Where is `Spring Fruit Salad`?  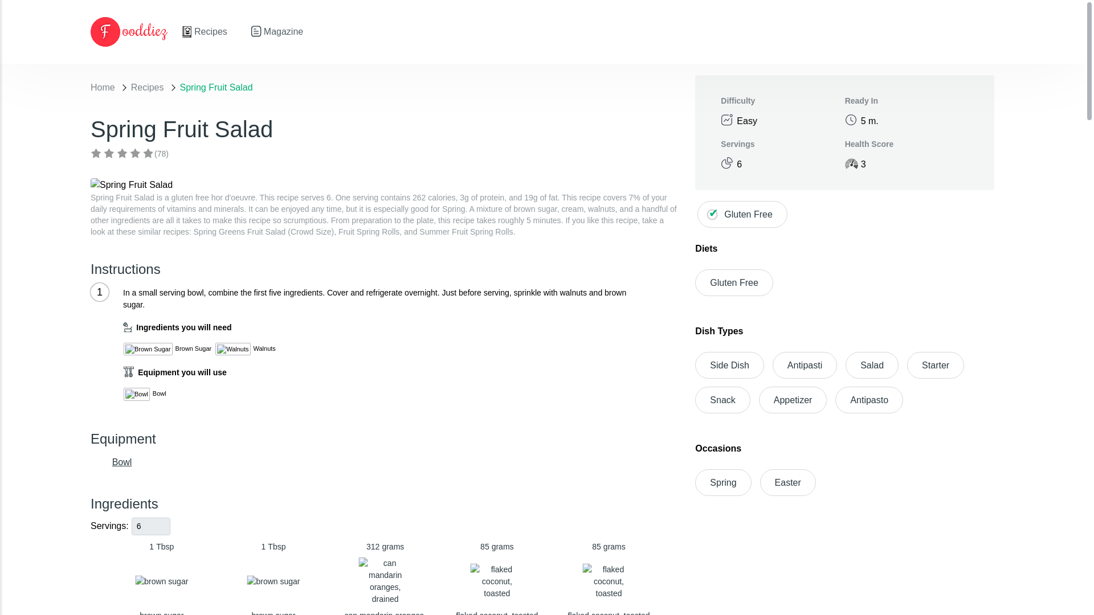
Spring Fruit Salad is located at coordinates (122, 461).